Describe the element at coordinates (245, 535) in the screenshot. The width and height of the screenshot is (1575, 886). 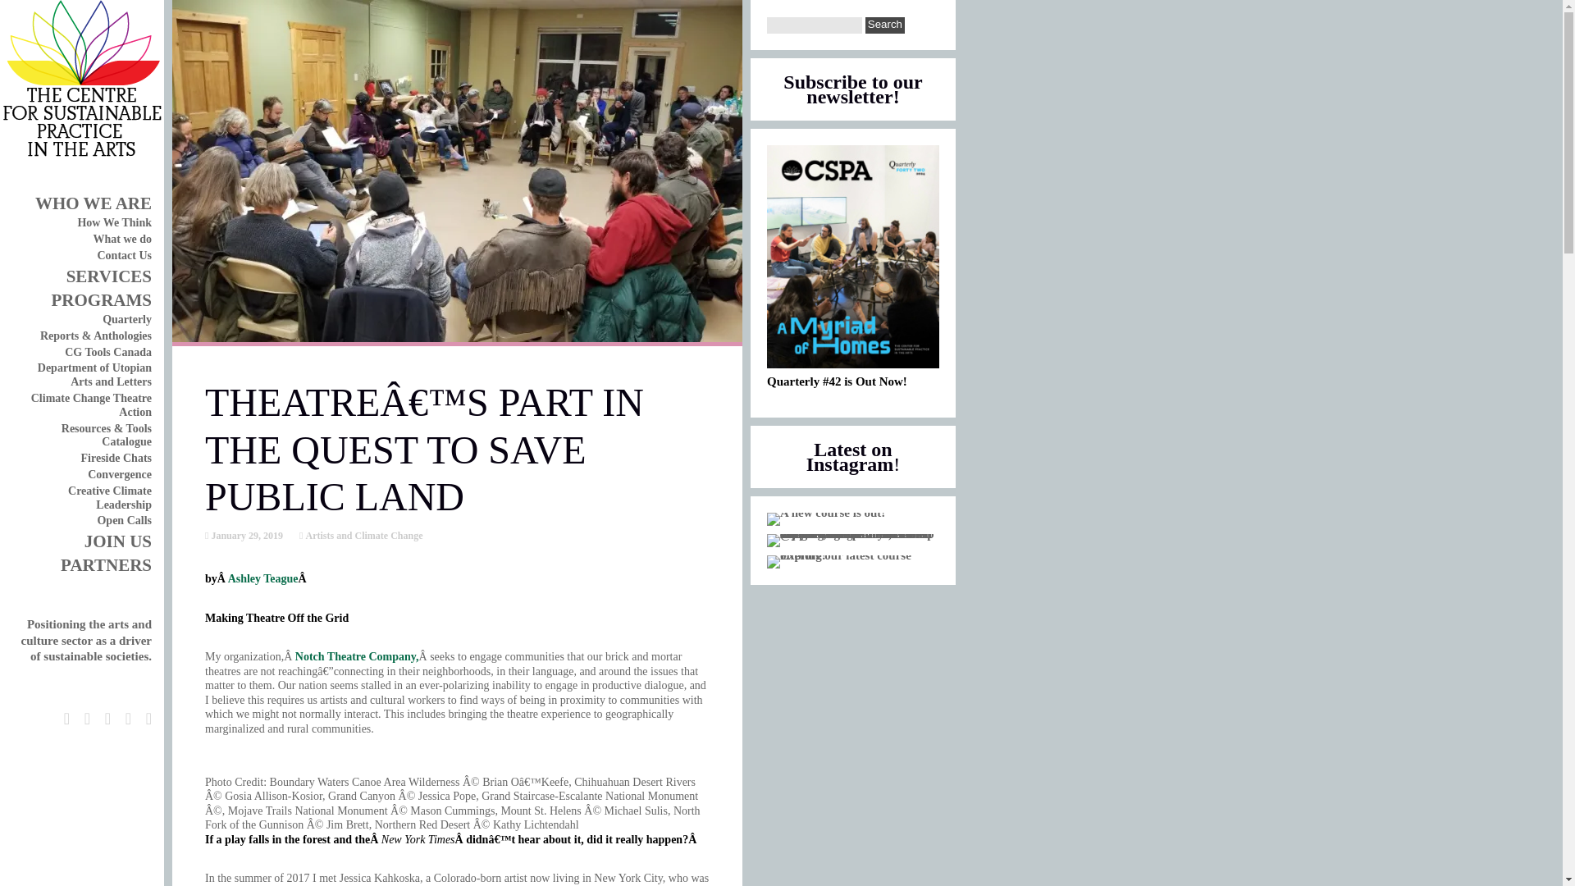
I see `January 29, 2019` at that location.